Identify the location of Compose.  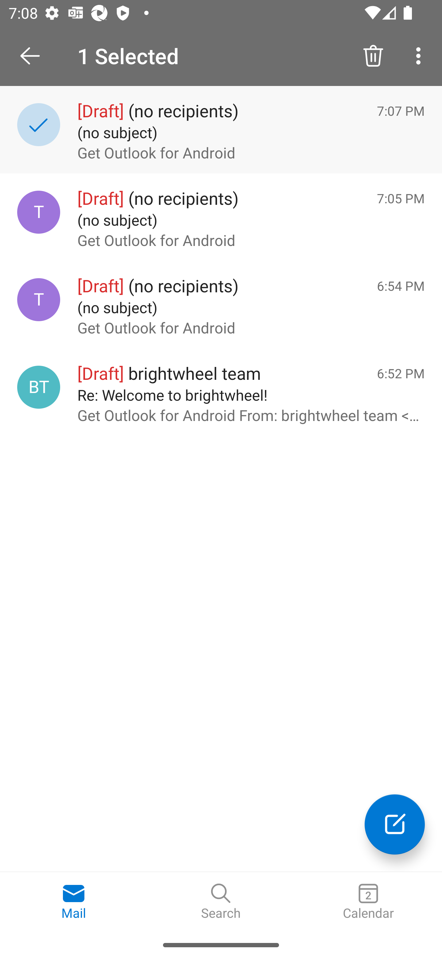
(395, 824).